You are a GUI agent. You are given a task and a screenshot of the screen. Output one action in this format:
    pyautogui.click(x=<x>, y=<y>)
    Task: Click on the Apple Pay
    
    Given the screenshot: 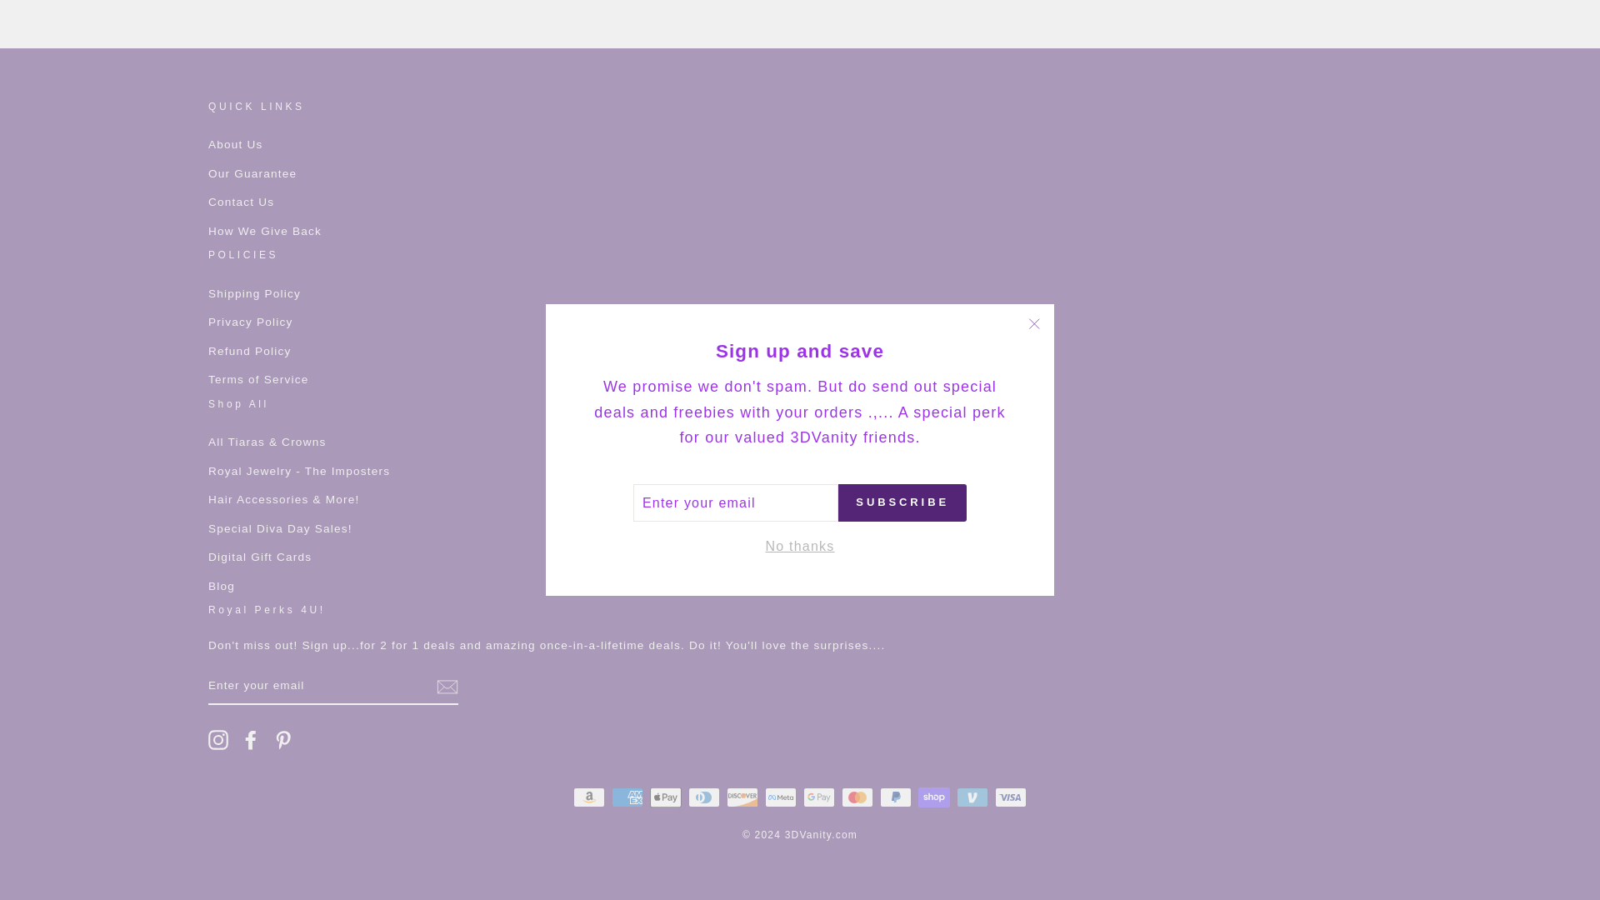 What is the action you would take?
    pyautogui.click(x=665, y=797)
    